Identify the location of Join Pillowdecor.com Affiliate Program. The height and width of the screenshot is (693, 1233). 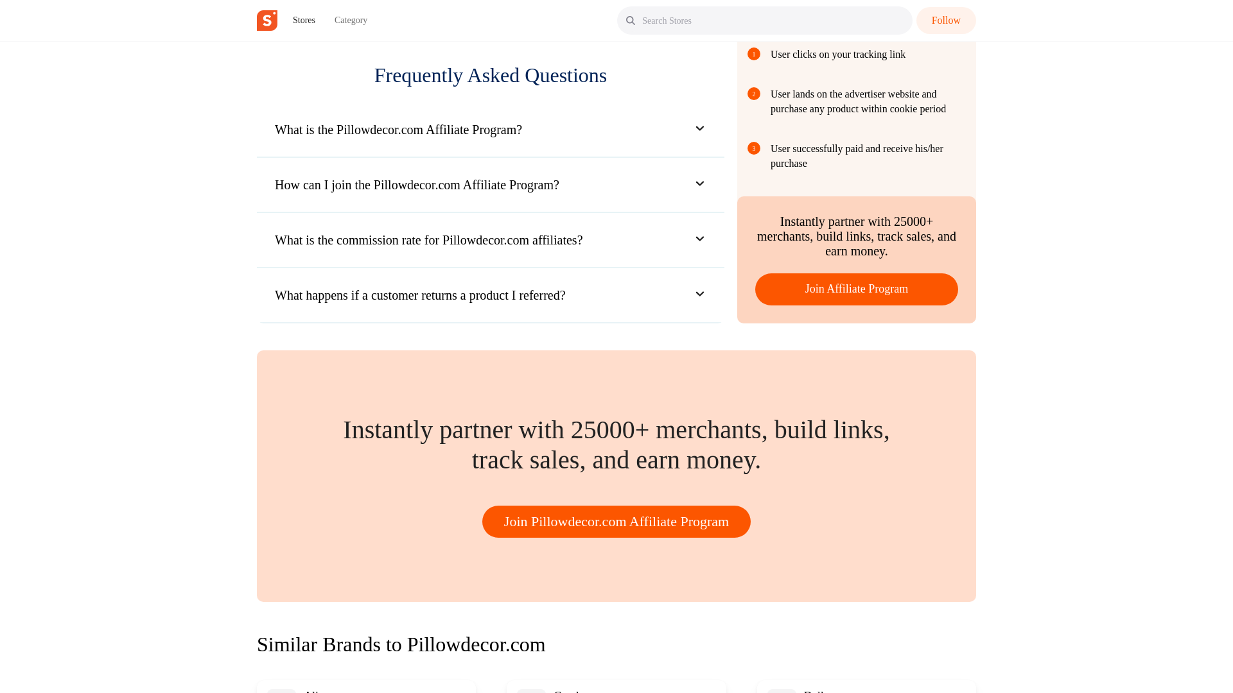
(616, 522).